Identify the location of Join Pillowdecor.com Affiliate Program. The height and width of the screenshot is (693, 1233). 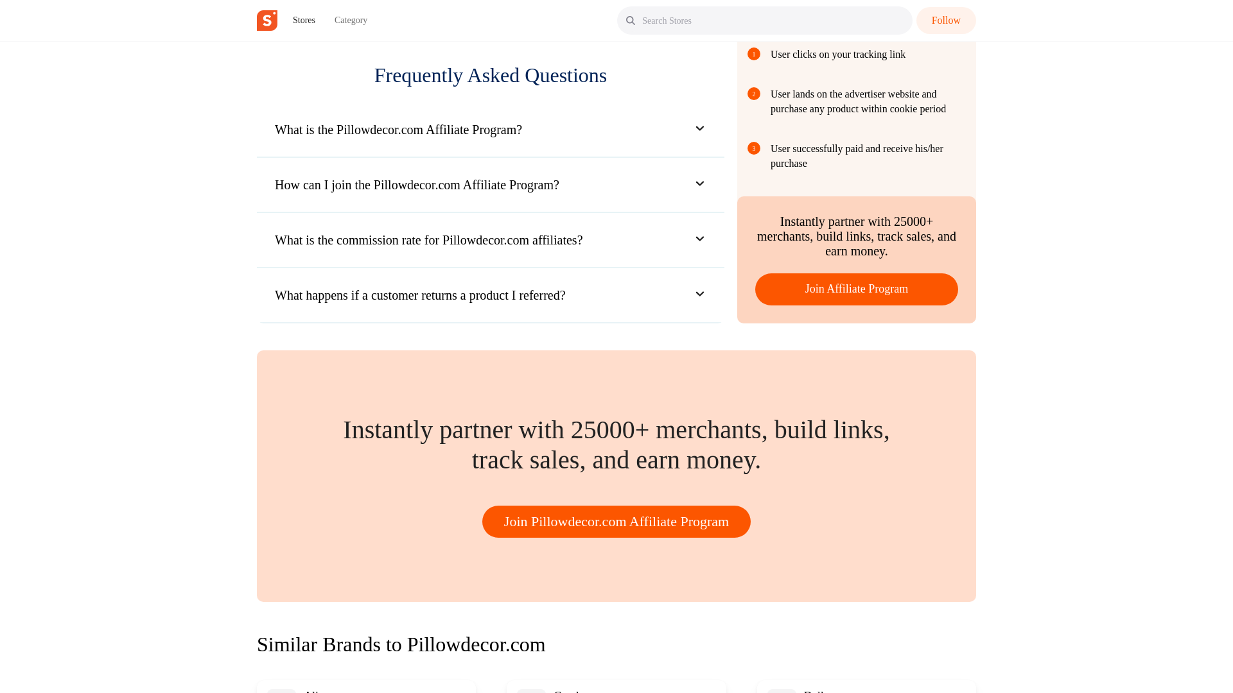
(616, 522).